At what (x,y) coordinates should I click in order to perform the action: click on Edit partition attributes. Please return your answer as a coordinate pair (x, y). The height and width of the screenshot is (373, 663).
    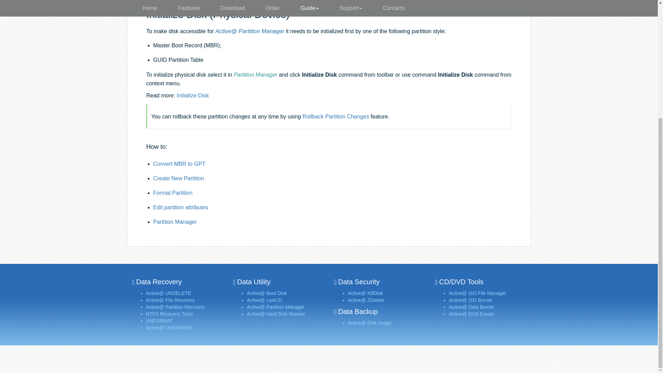
    Looking at the image, I should click on (180, 207).